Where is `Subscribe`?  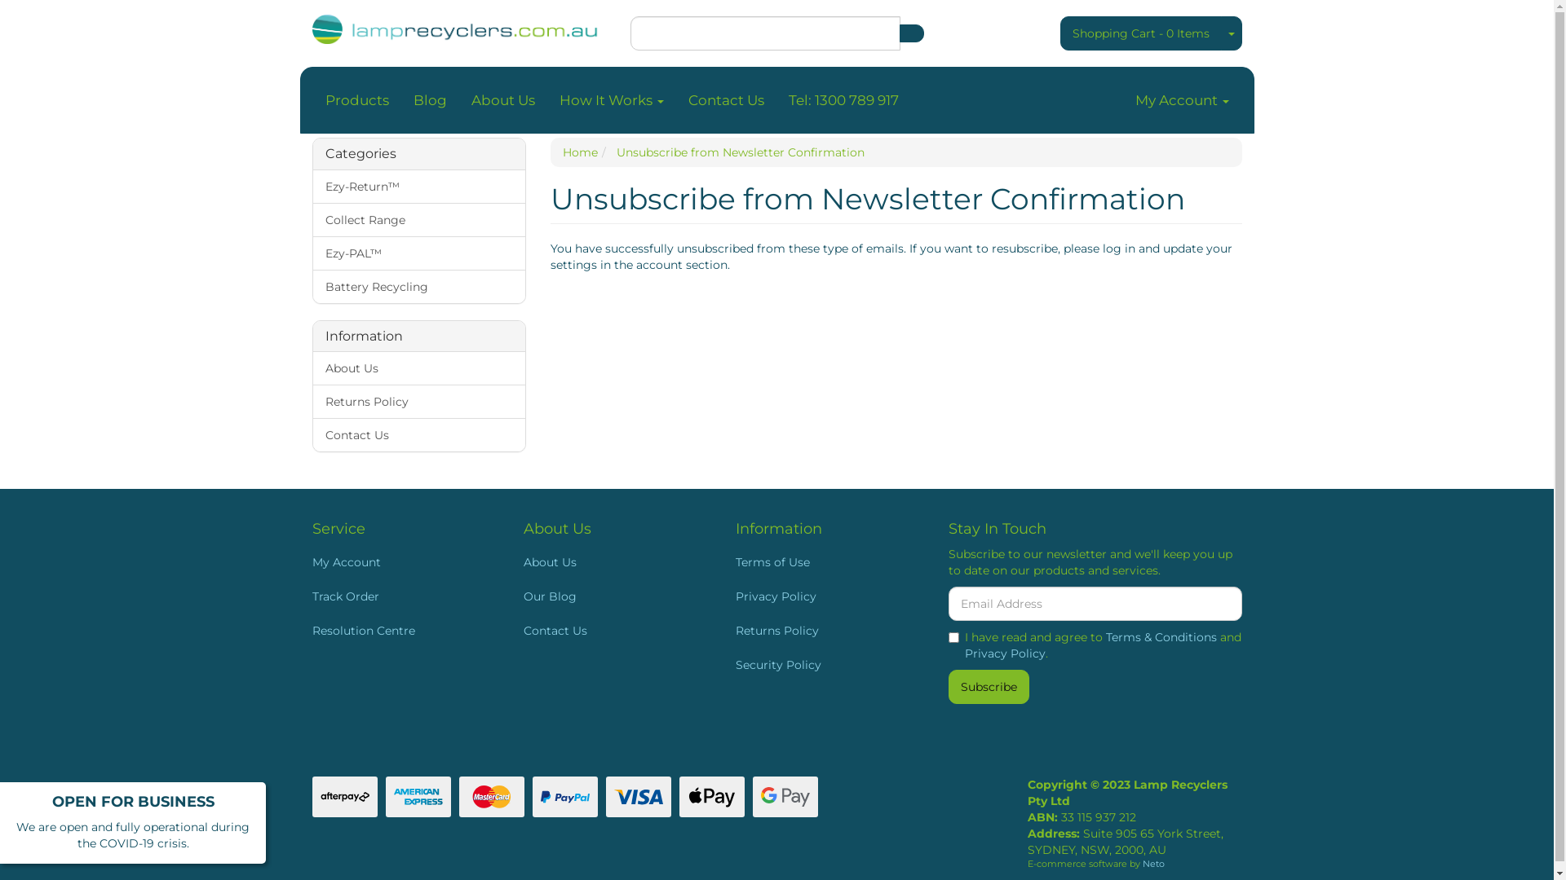
Subscribe is located at coordinates (989, 687).